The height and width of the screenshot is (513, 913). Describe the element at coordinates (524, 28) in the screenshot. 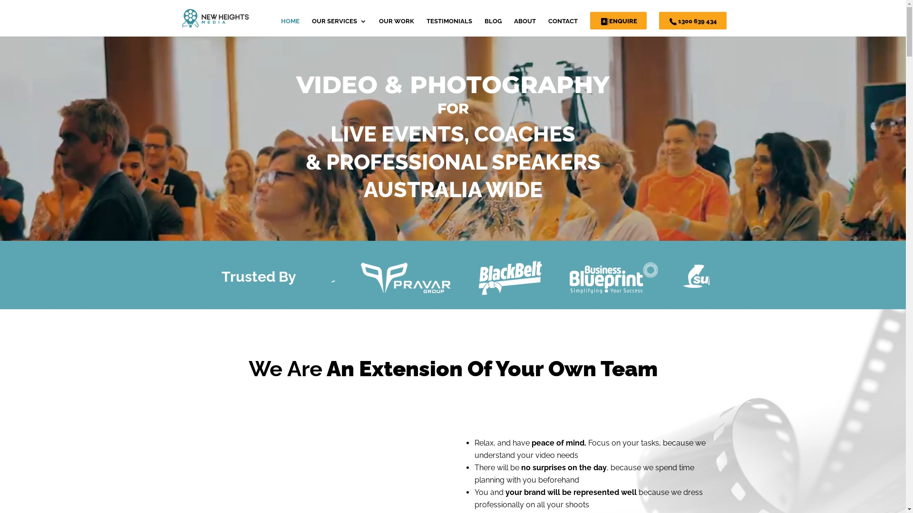

I see `ABOUT` at that location.